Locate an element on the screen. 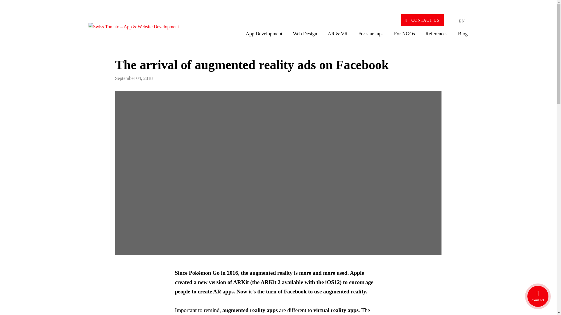  Contact is located at coordinates (538, 296).